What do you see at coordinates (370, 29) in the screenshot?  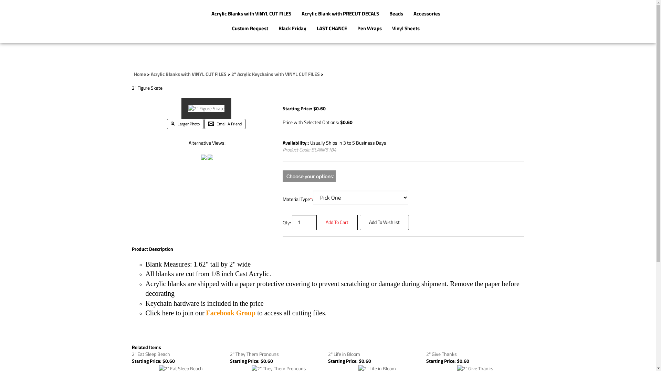 I see `Pen Wraps` at bounding box center [370, 29].